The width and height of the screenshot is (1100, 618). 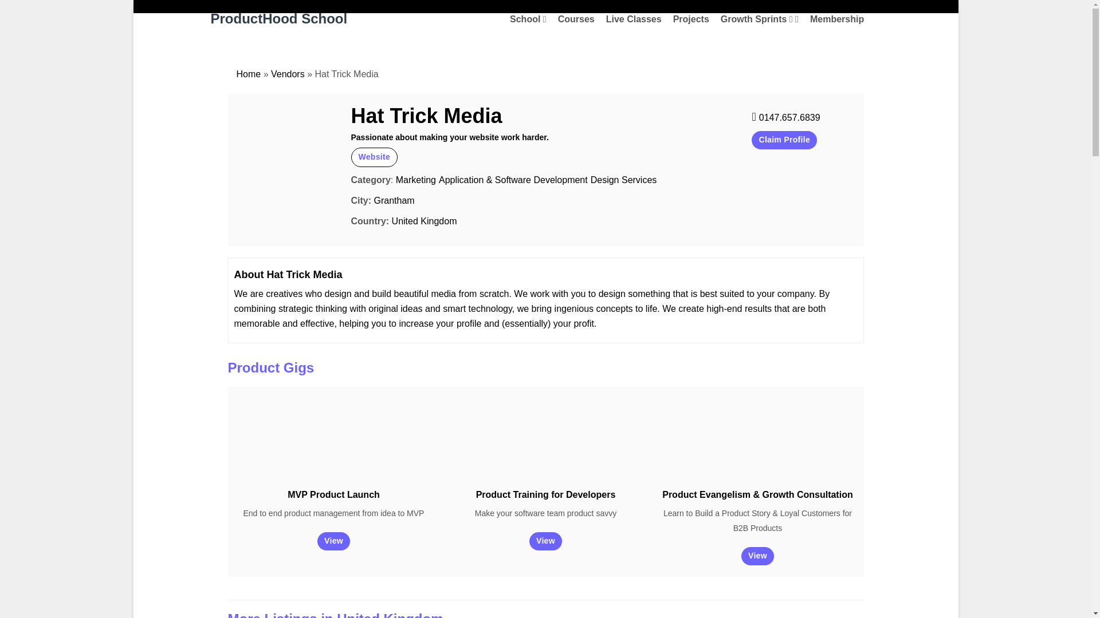 I want to click on MVP Product Launch, so click(x=333, y=494).